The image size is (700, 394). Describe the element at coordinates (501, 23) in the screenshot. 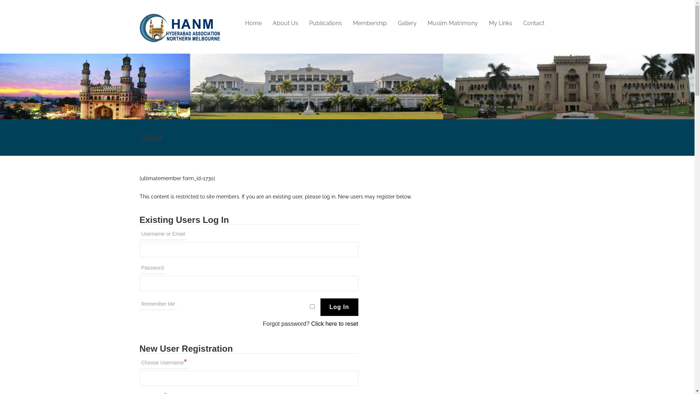

I see `My Links` at that location.